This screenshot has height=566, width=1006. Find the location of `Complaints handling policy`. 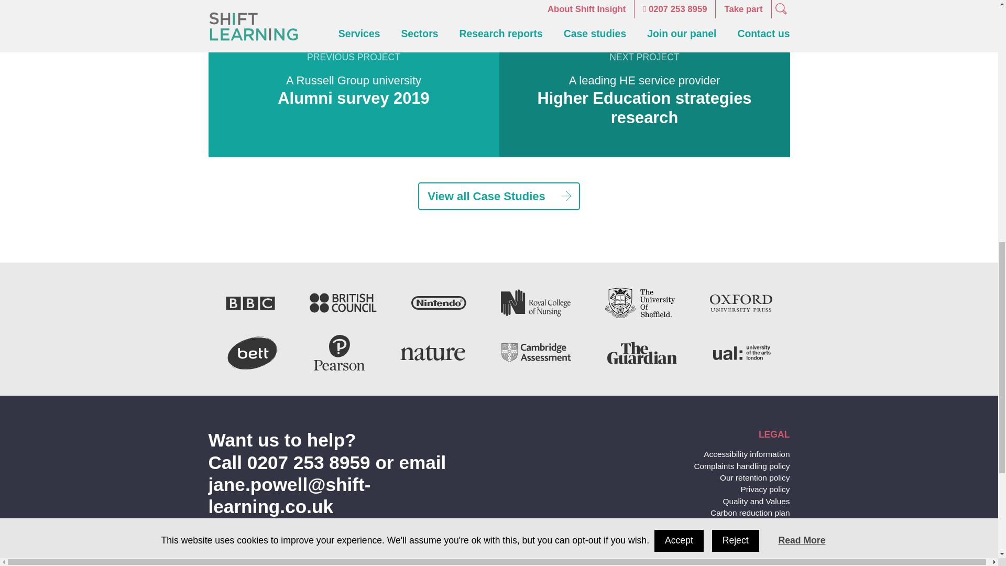

Complaints handling policy is located at coordinates (742, 466).